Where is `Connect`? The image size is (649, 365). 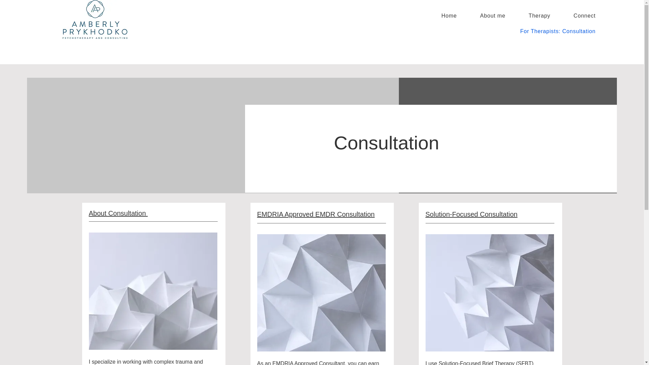 Connect is located at coordinates (577, 16).